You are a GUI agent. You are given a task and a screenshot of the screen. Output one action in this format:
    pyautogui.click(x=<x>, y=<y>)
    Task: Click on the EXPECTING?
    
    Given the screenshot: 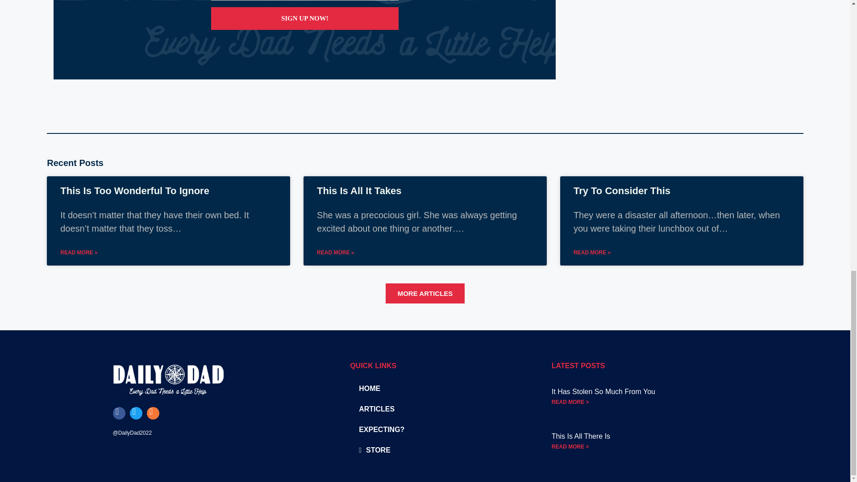 What is the action you would take?
    pyautogui.click(x=428, y=429)
    